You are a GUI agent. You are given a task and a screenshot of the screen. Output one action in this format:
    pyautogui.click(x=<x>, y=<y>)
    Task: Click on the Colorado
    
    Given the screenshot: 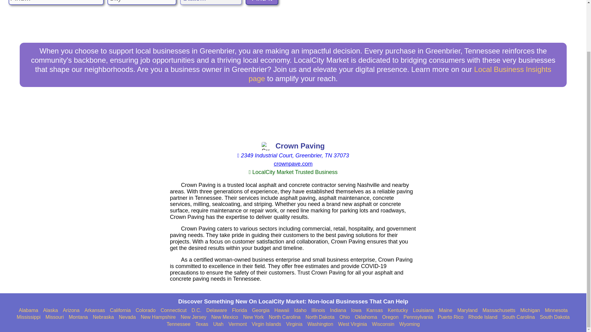 What is the action you would take?
    pyautogui.click(x=146, y=310)
    